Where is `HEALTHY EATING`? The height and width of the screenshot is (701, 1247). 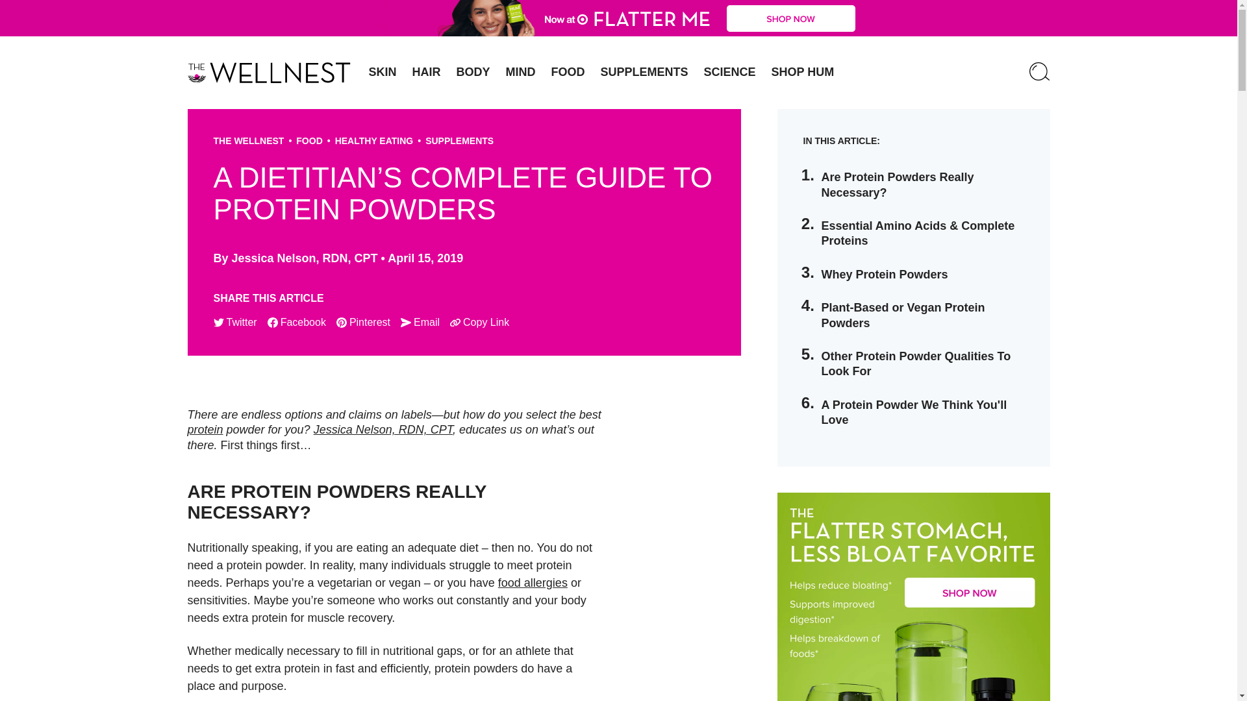
HEALTHY EATING is located at coordinates (374, 140).